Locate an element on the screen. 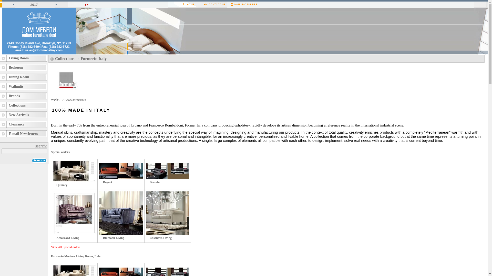 The width and height of the screenshot is (492, 276). Living Room is located at coordinates (23, 58).